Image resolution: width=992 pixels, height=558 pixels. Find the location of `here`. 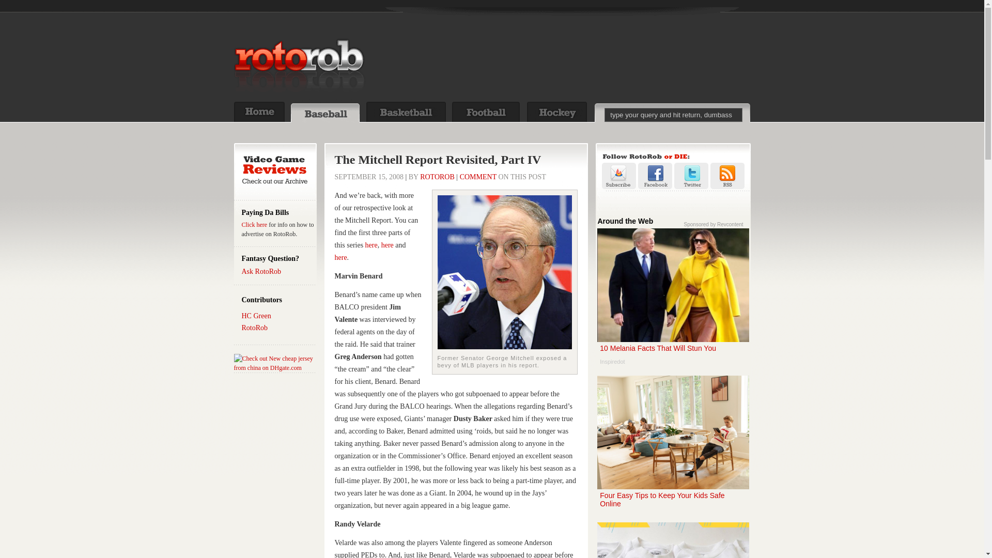

here is located at coordinates (341, 257).